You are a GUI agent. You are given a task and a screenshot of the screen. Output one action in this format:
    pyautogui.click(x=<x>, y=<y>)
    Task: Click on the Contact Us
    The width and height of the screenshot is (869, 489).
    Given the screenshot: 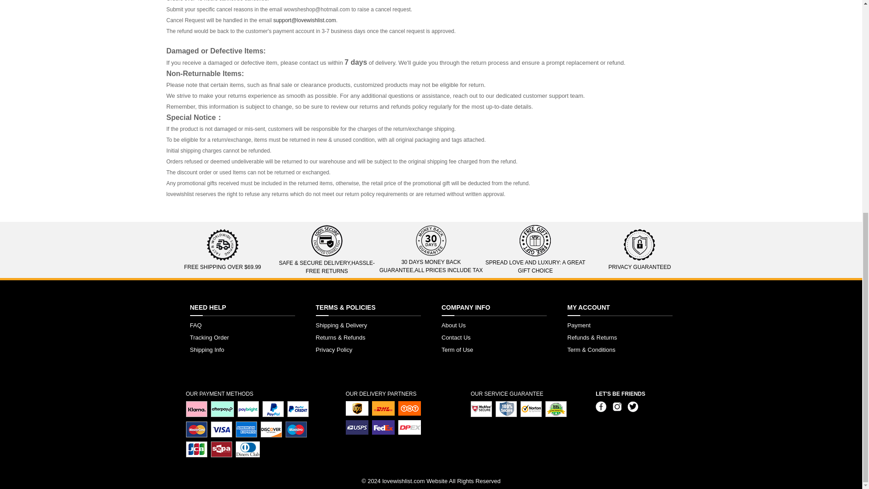 What is the action you would take?
    pyautogui.click(x=456, y=337)
    